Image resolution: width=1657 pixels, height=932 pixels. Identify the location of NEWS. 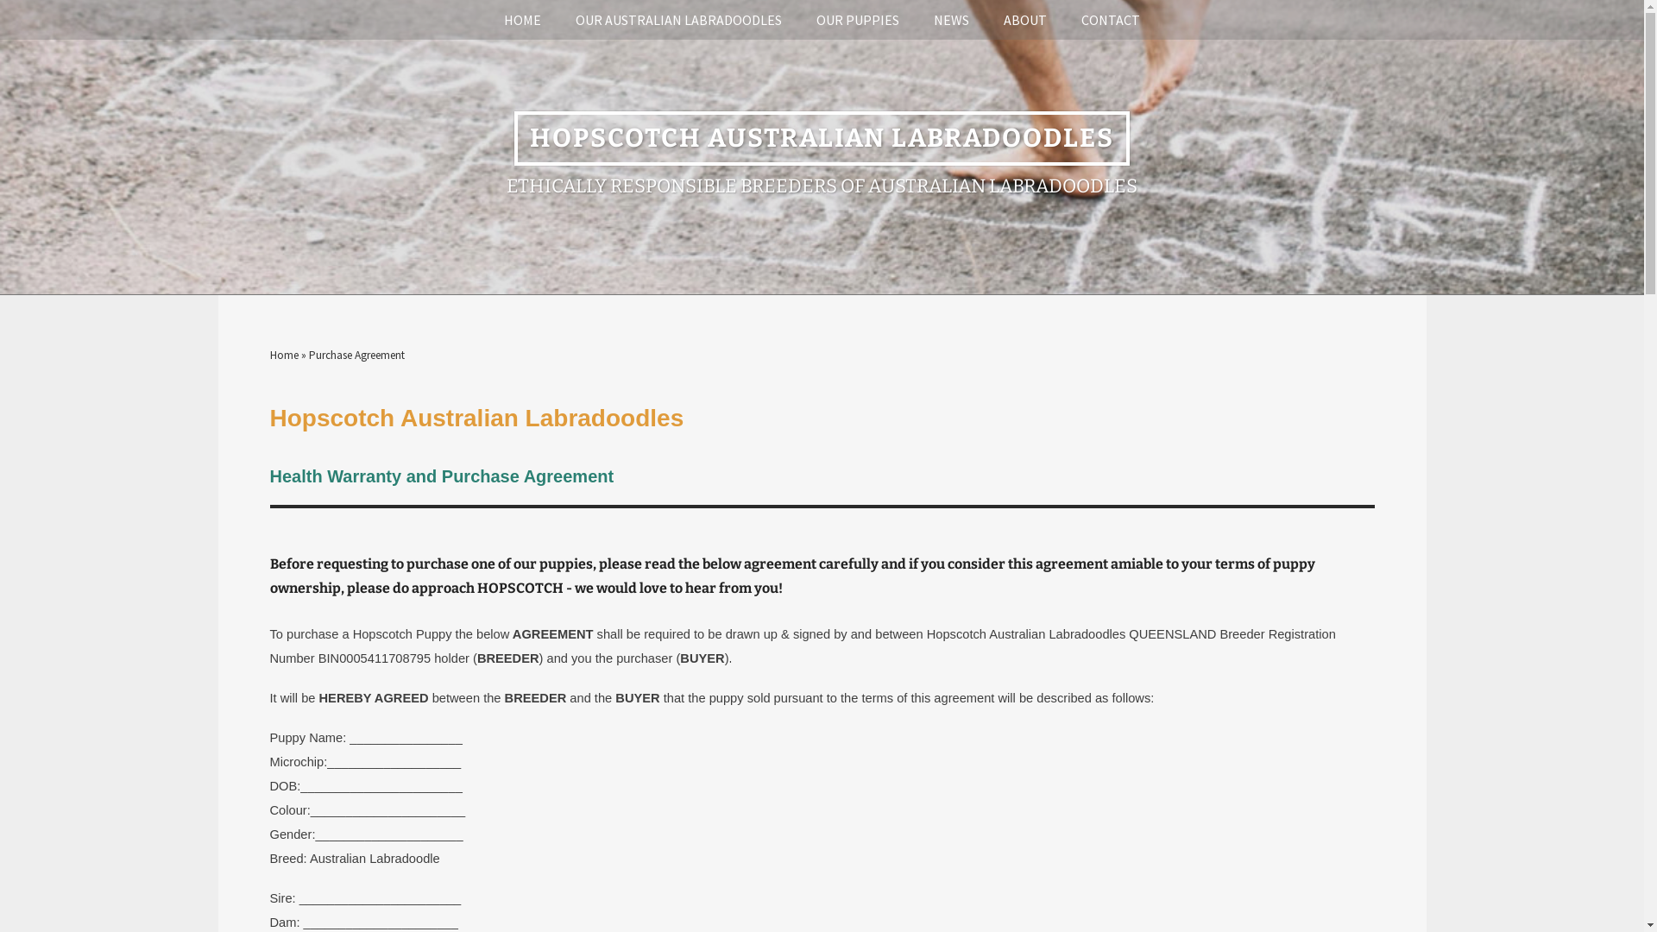
(951, 20).